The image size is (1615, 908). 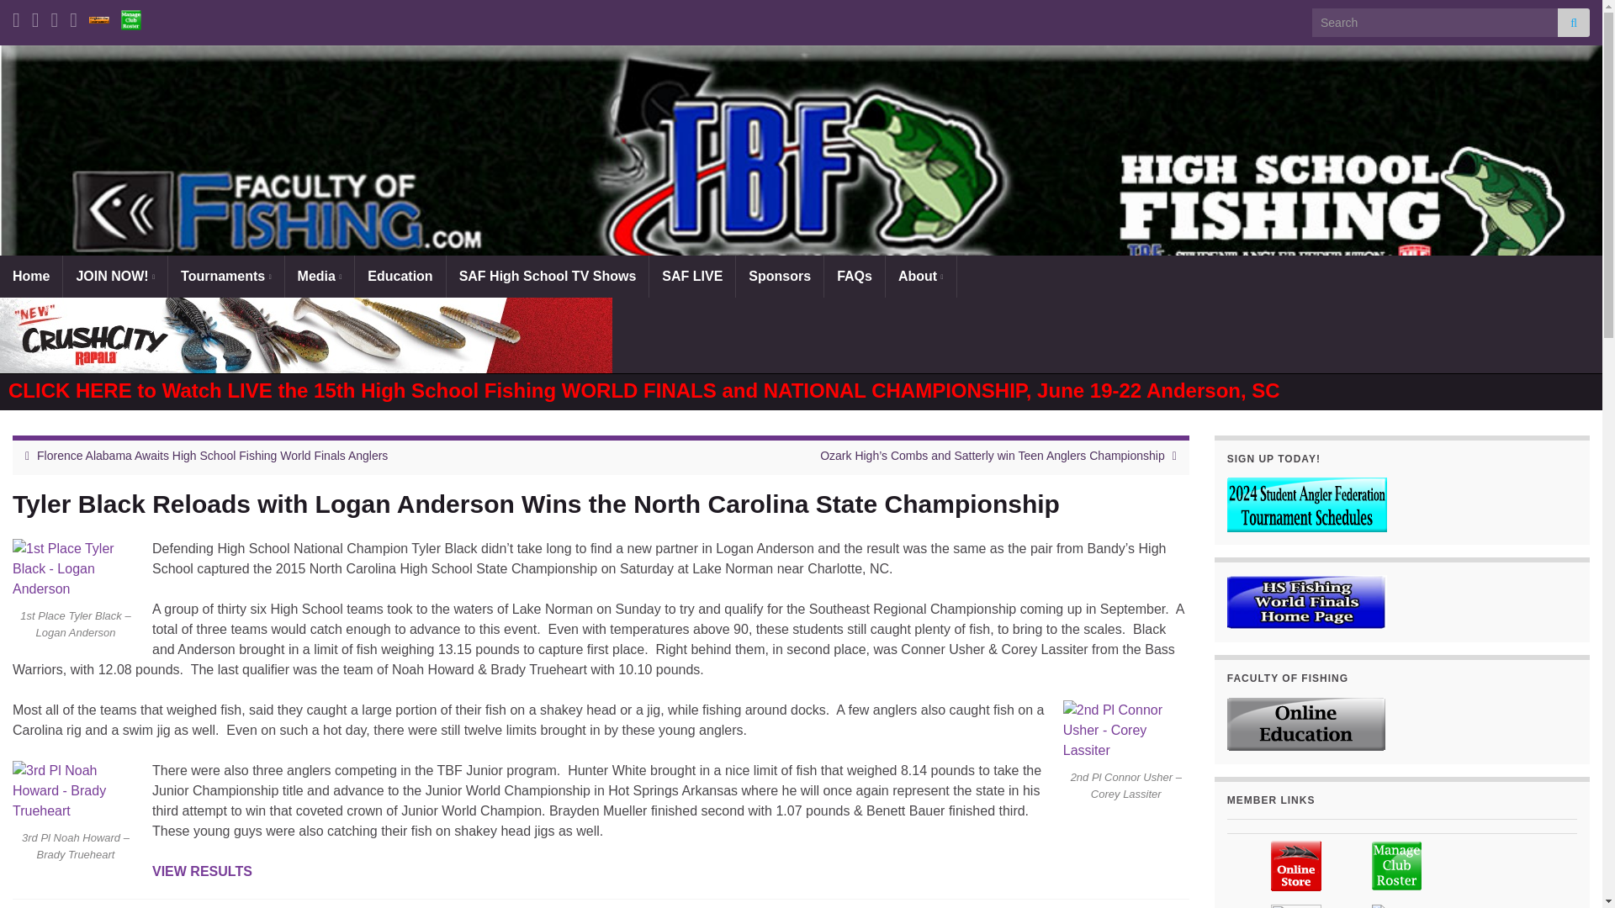 I want to click on Register for Tournament, so click(x=99, y=17).